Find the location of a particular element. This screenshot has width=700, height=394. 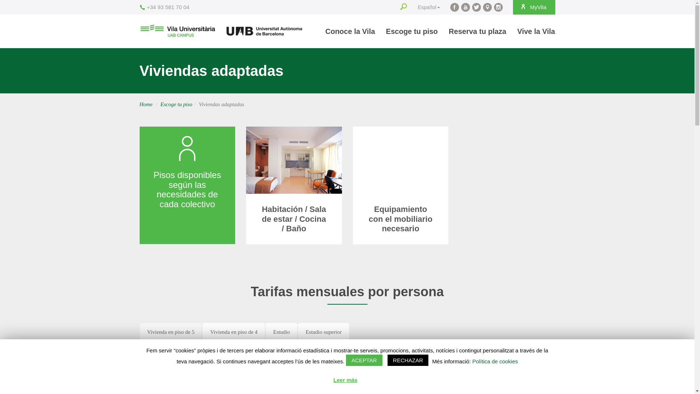

Facebook @es is located at coordinates (455, 7).